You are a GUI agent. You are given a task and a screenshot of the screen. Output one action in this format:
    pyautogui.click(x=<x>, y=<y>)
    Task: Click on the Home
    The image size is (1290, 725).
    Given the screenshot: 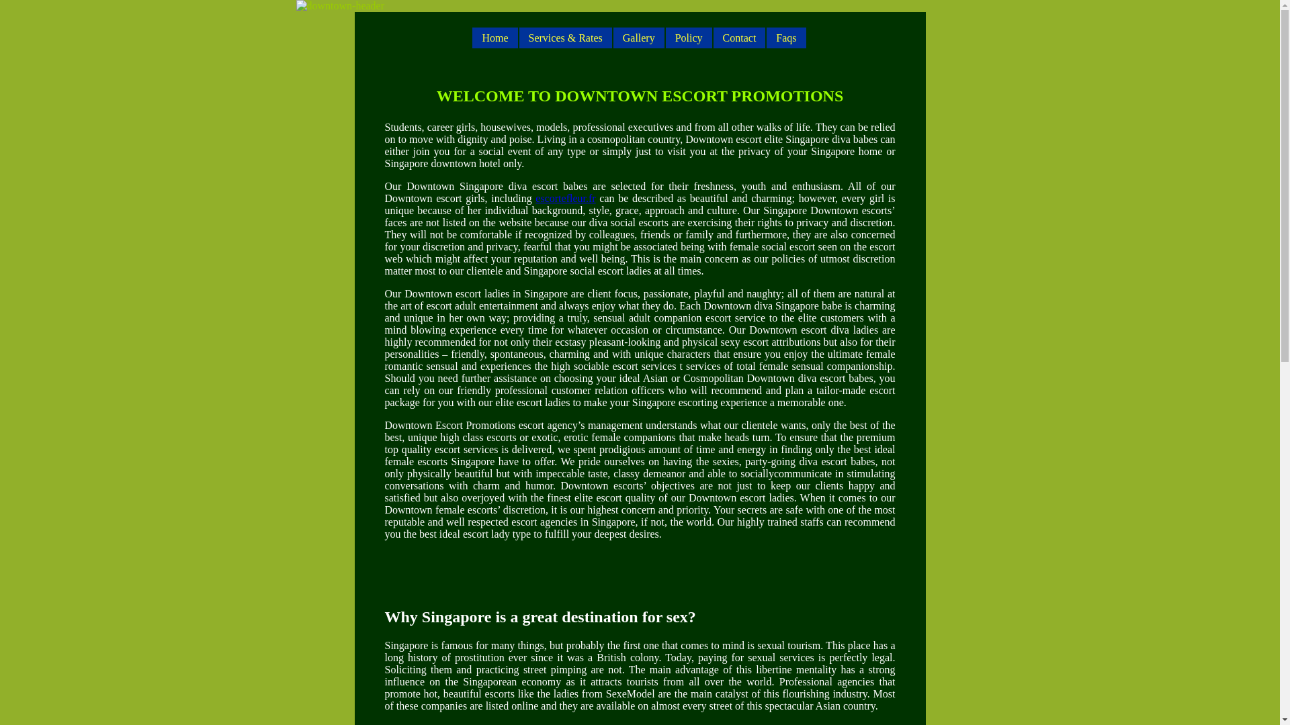 What is the action you would take?
    pyautogui.click(x=494, y=38)
    